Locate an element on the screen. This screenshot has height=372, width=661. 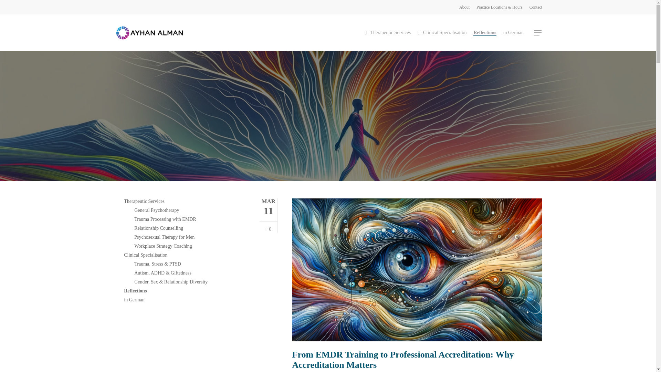
General Psychotherapy is located at coordinates (186, 210).